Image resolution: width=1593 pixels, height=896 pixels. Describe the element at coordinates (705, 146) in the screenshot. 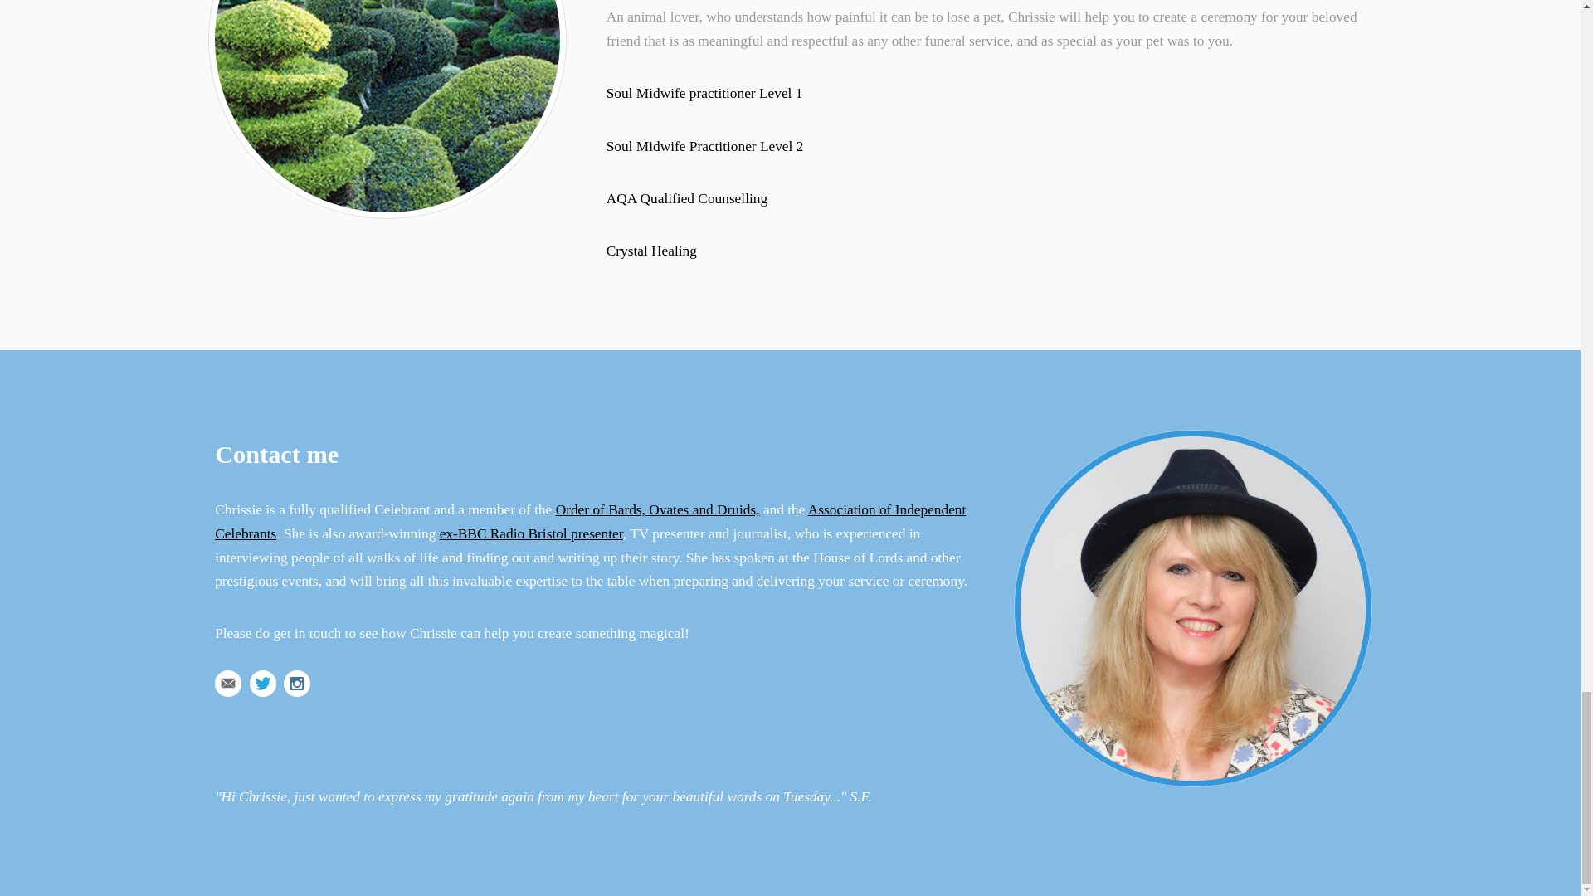

I see `Soul Midwife Practitioner Level 2` at that location.